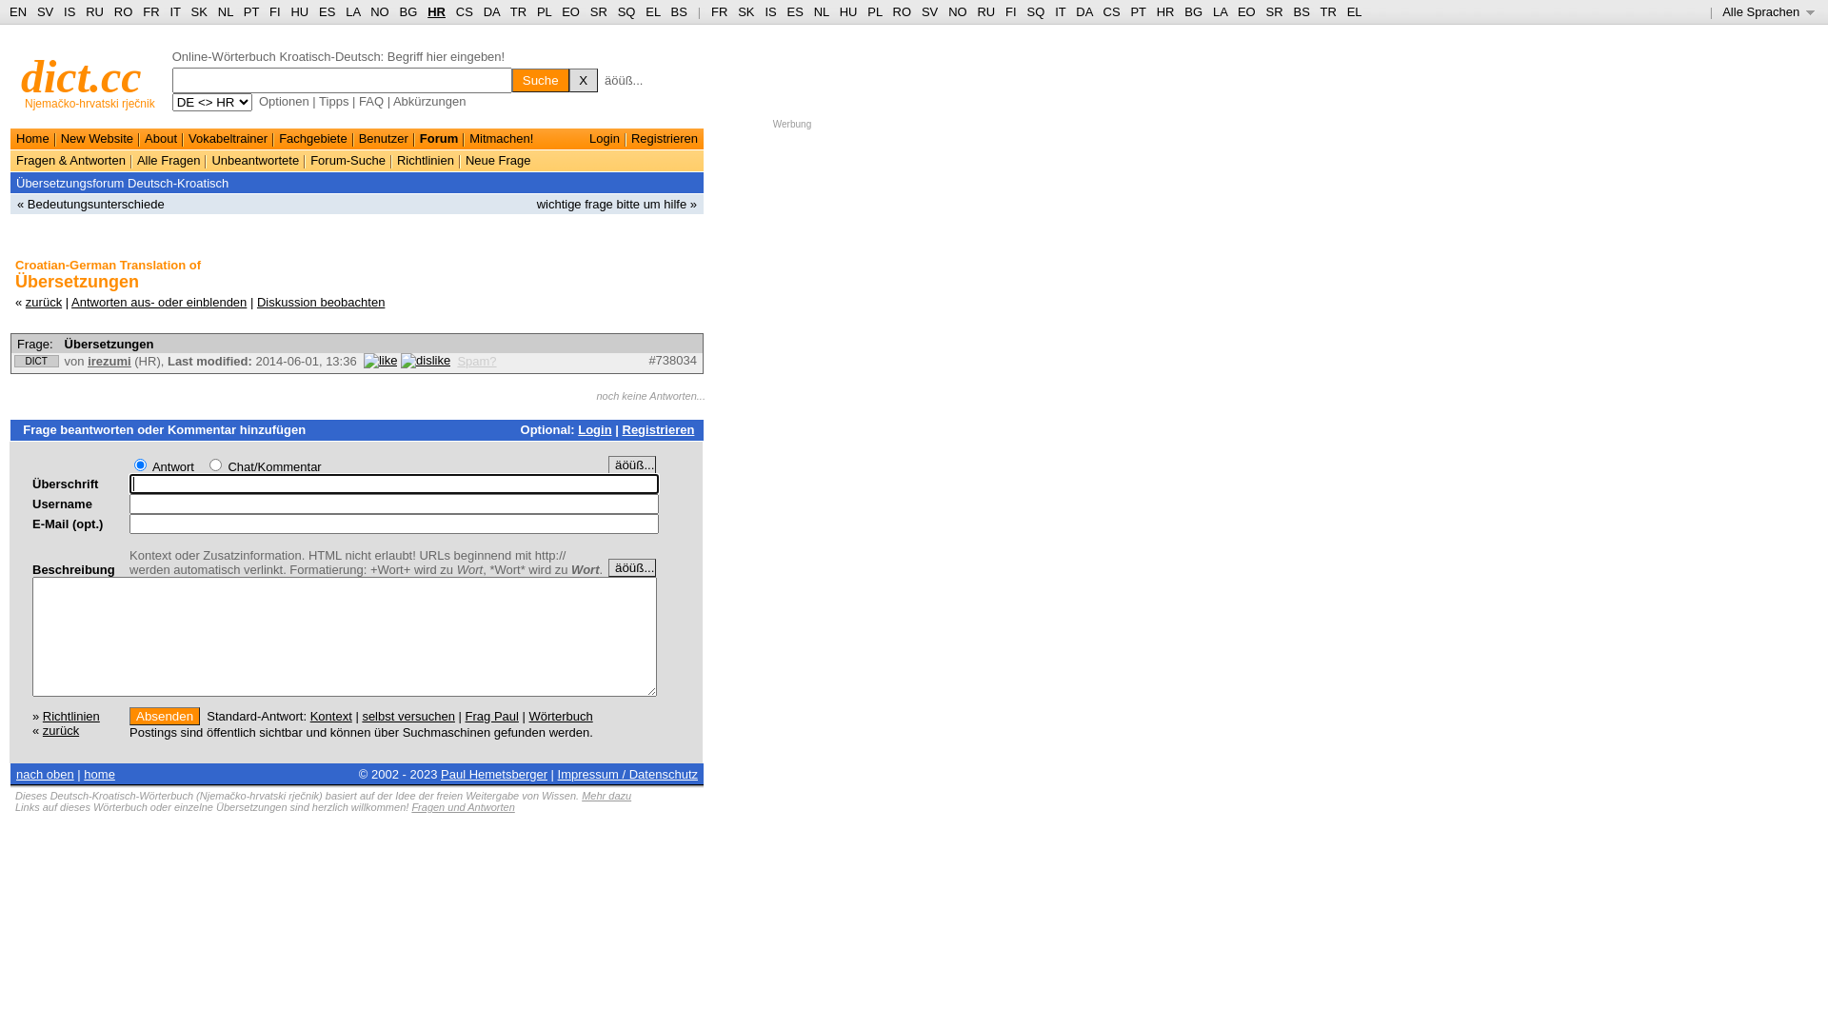  Describe the element at coordinates (436, 11) in the screenshot. I see `HR` at that location.